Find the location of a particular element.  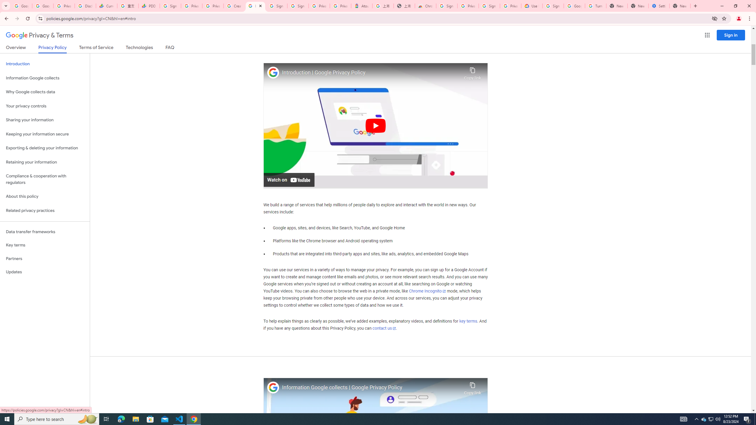

Play is located at coordinates (376, 125).